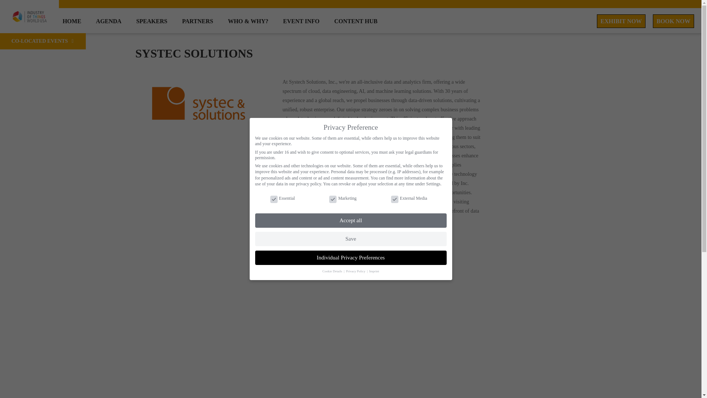 The image size is (707, 398). Describe the element at coordinates (197, 21) in the screenshot. I see `PARTNERS` at that location.